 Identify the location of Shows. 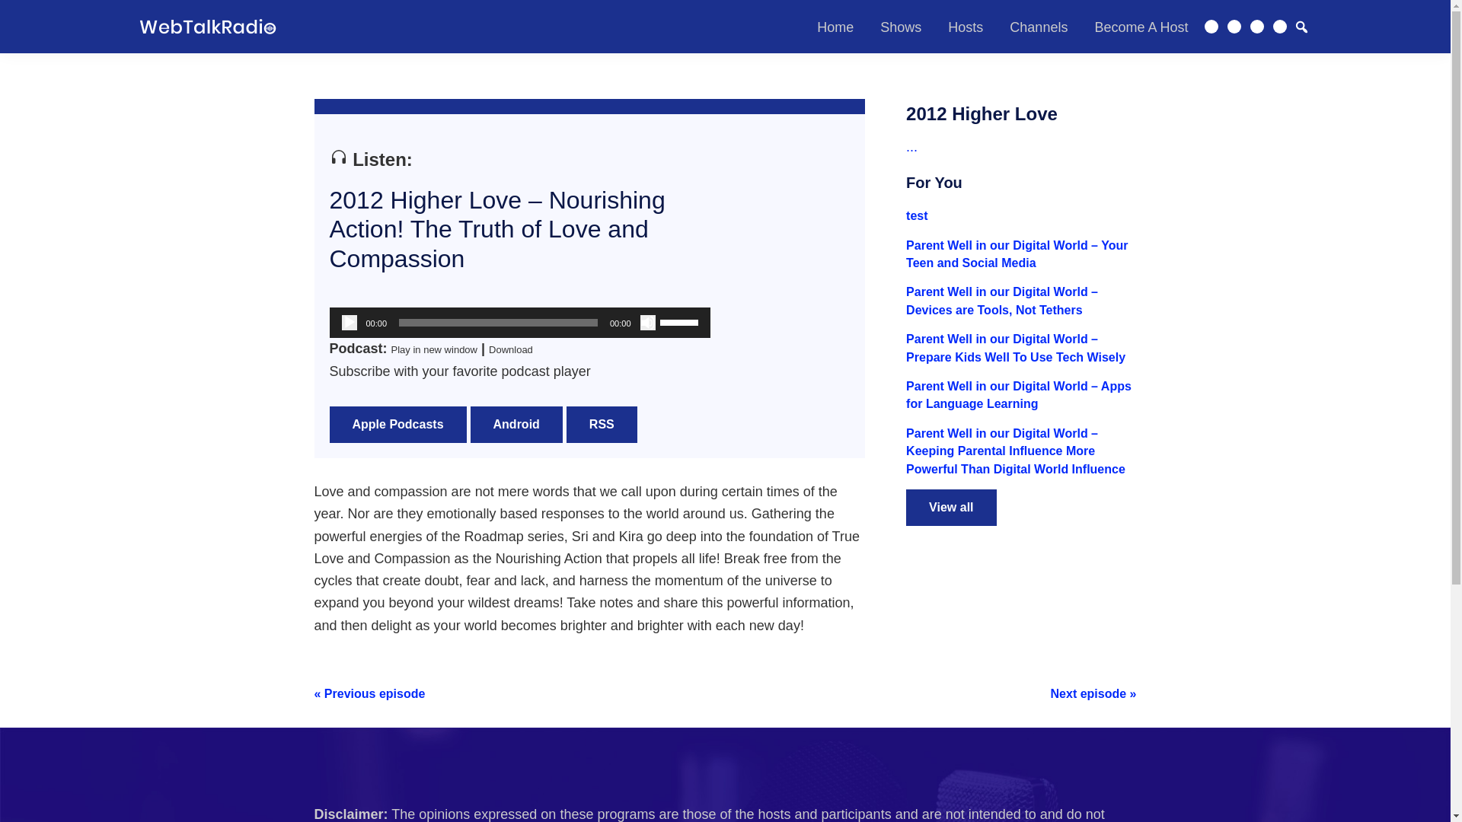
(900, 27).